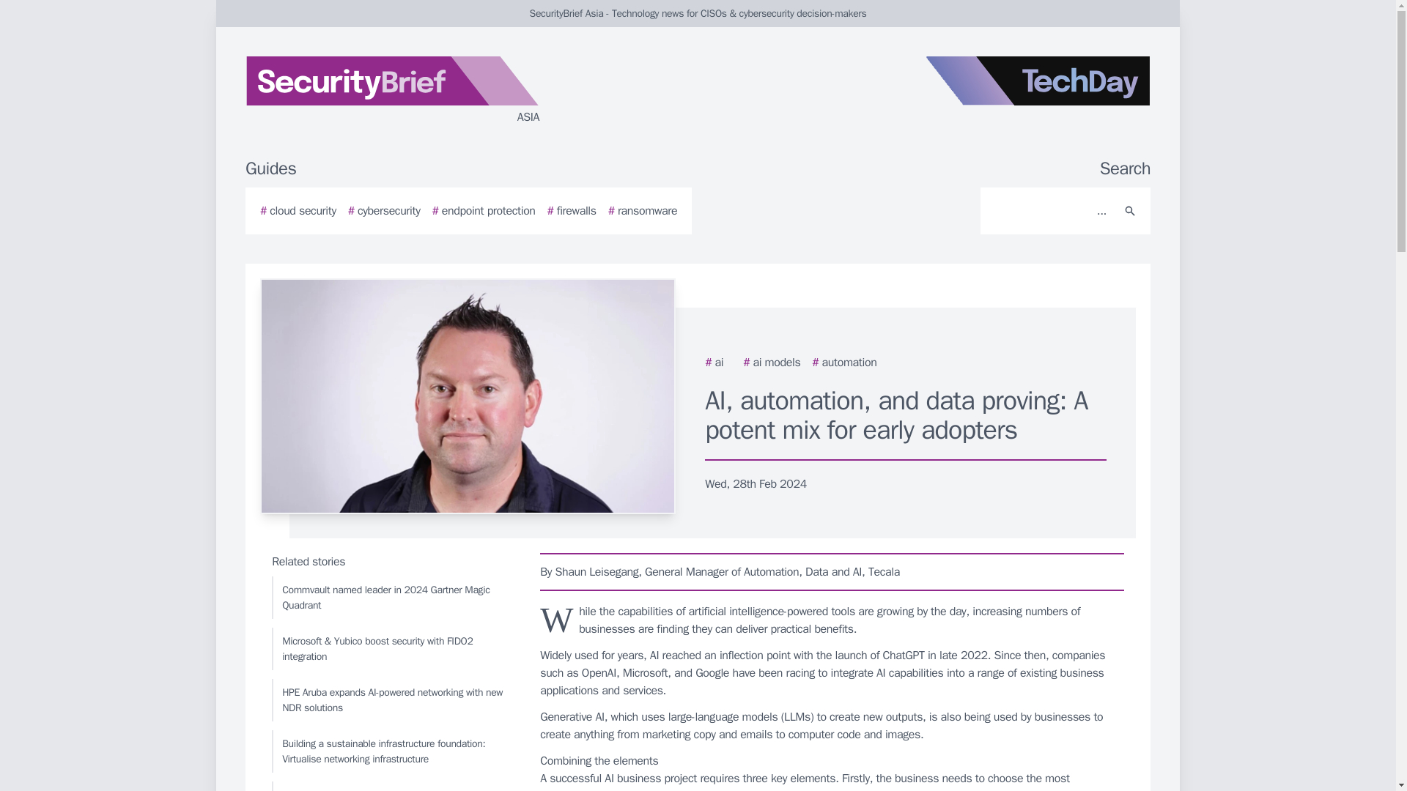 The image size is (1407, 791). Describe the element at coordinates (421, 91) in the screenshot. I see `ASIA` at that location.